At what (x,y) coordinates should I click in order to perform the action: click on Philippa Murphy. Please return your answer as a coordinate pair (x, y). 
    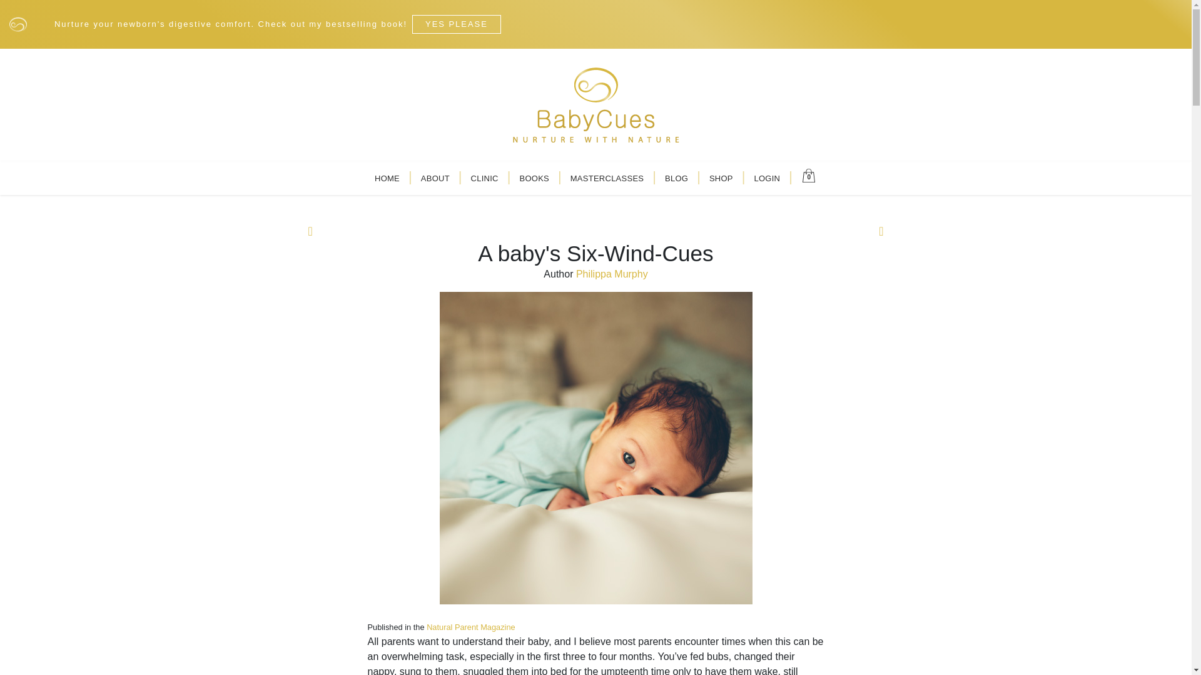
    Looking at the image, I should click on (612, 274).